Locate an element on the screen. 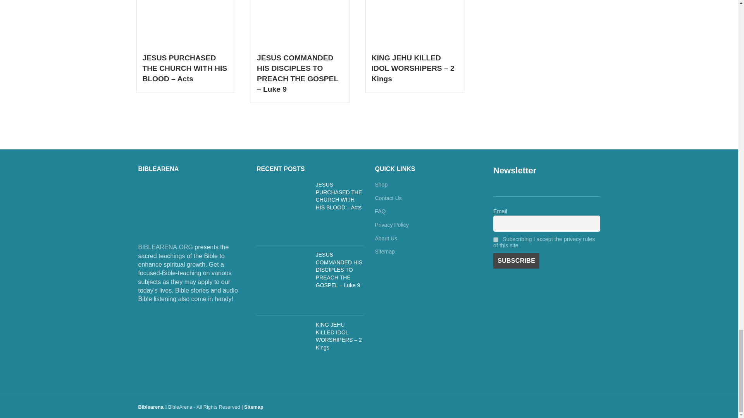 The height and width of the screenshot is (418, 744). Subscribe is located at coordinates (516, 261).